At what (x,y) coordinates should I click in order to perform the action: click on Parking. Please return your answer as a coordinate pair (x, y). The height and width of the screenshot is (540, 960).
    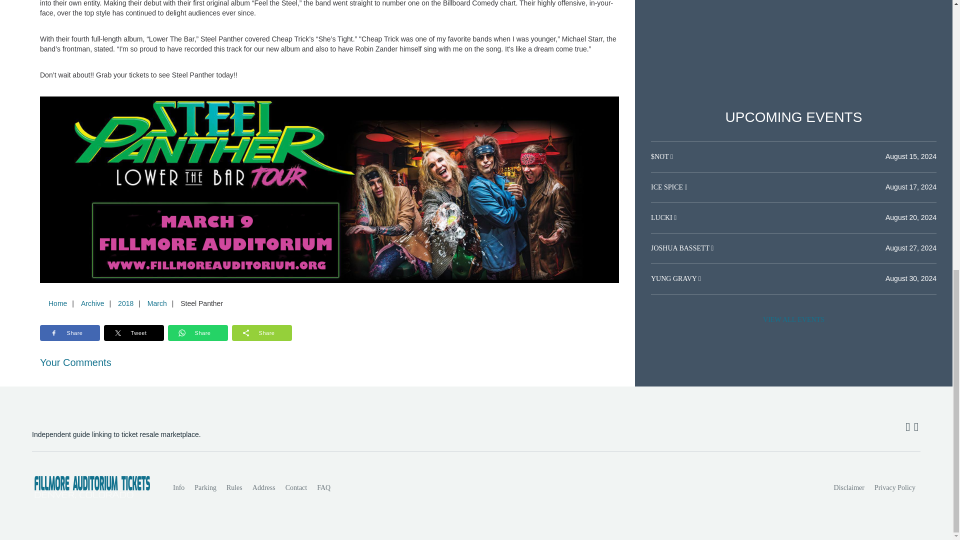
    Looking at the image, I should click on (205, 487).